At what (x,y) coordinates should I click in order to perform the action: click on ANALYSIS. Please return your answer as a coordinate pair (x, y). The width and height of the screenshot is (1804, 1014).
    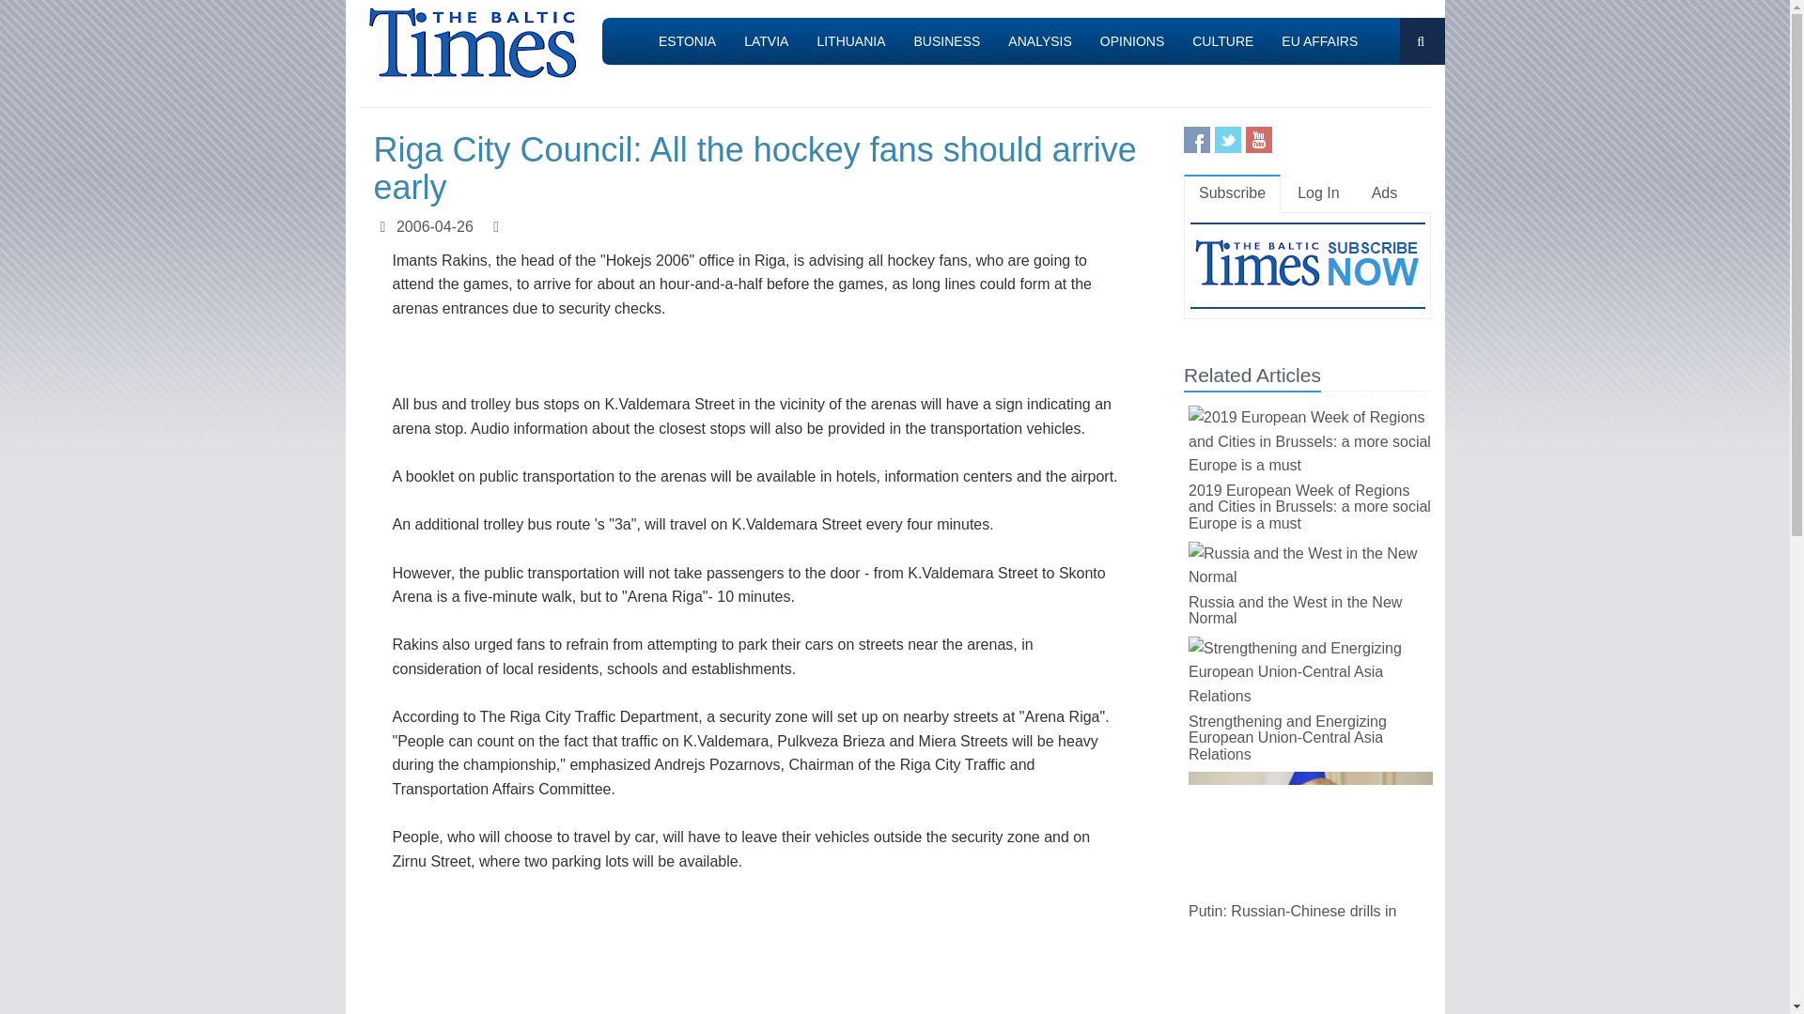
    Looking at the image, I should click on (1039, 41).